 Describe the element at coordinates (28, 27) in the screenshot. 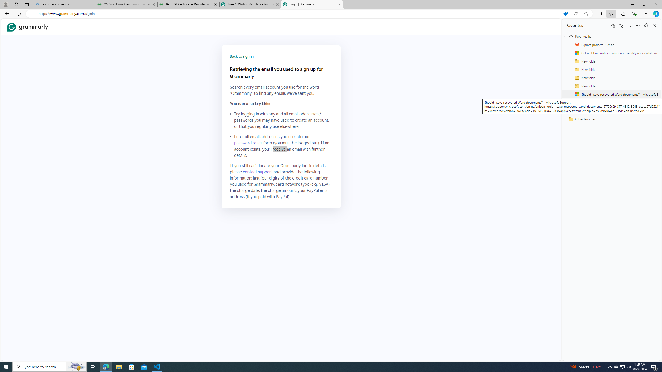

I see `Grammarly Home` at that location.